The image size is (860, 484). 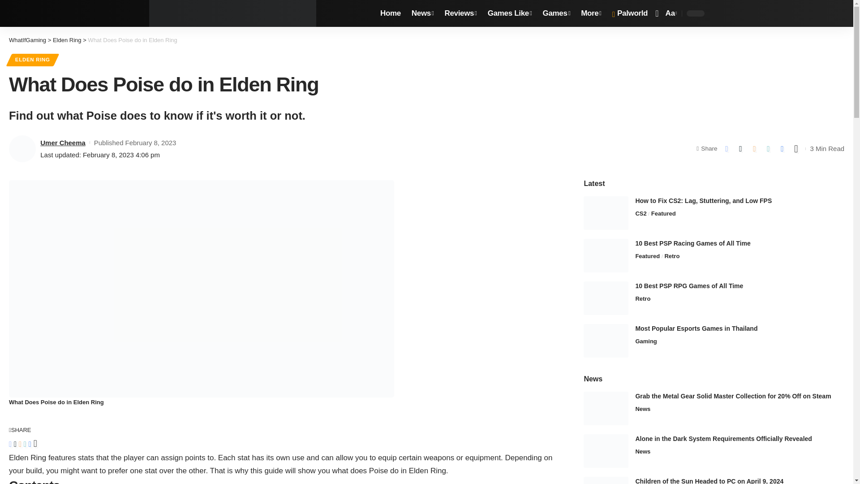 What do you see at coordinates (461, 13) in the screenshot?
I see `Reviews` at bounding box center [461, 13].